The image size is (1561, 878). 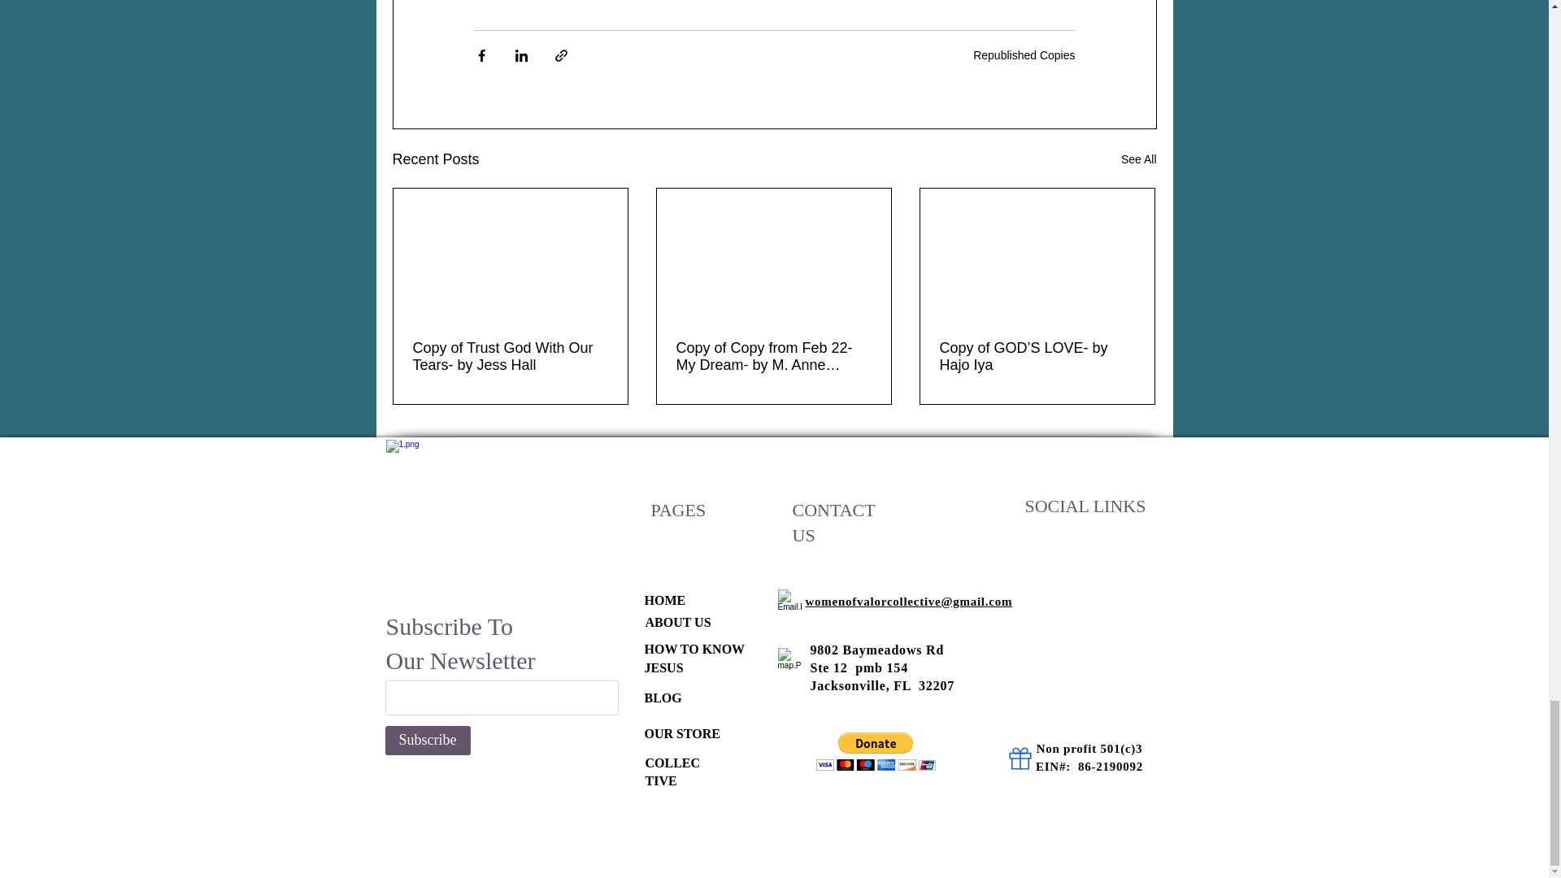 I want to click on ABOUT US, so click(x=678, y=623).